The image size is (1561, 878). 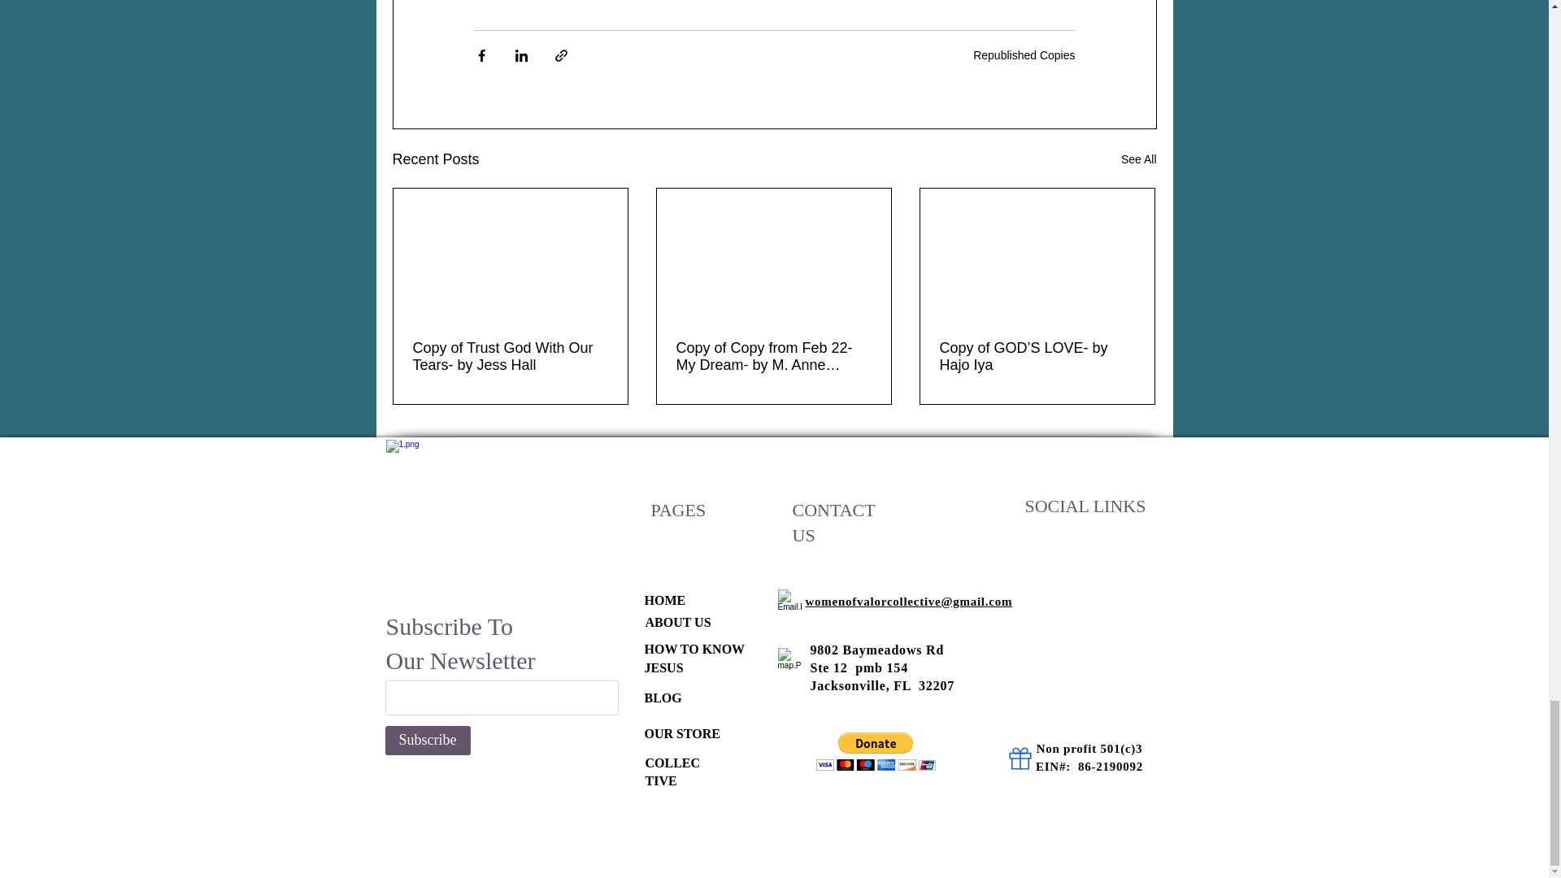 I want to click on ABOUT US, so click(x=678, y=623).